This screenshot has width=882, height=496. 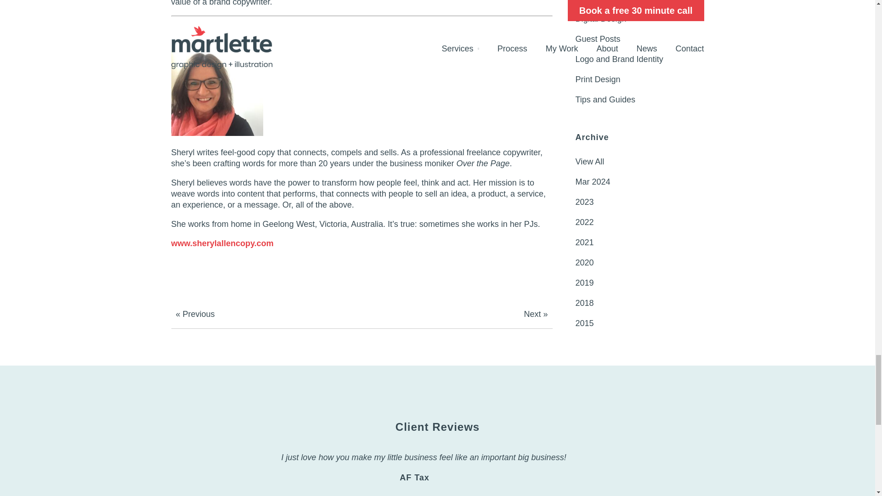 What do you see at coordinates (217, 90) in the screenshot?
I see `Sheryl Allen - Copywriter` at bounding box center [217, 90].